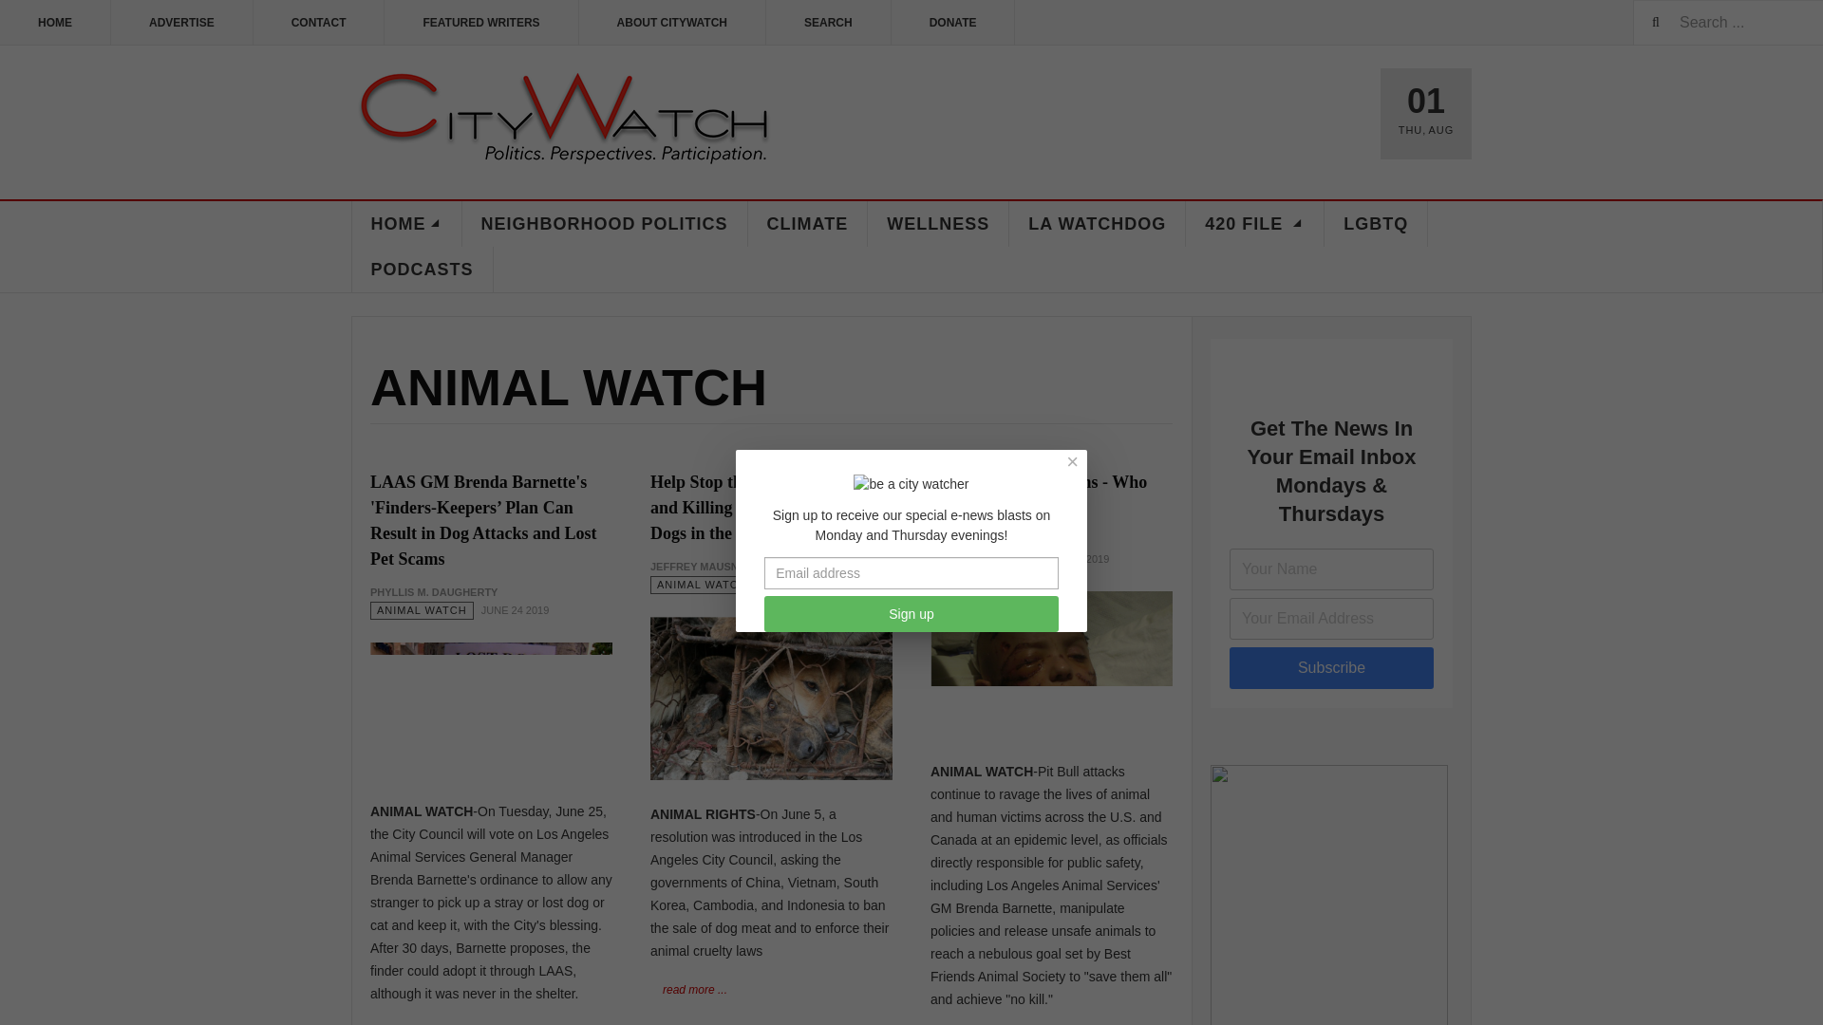  I want to click on HOME, so click(55, 23).